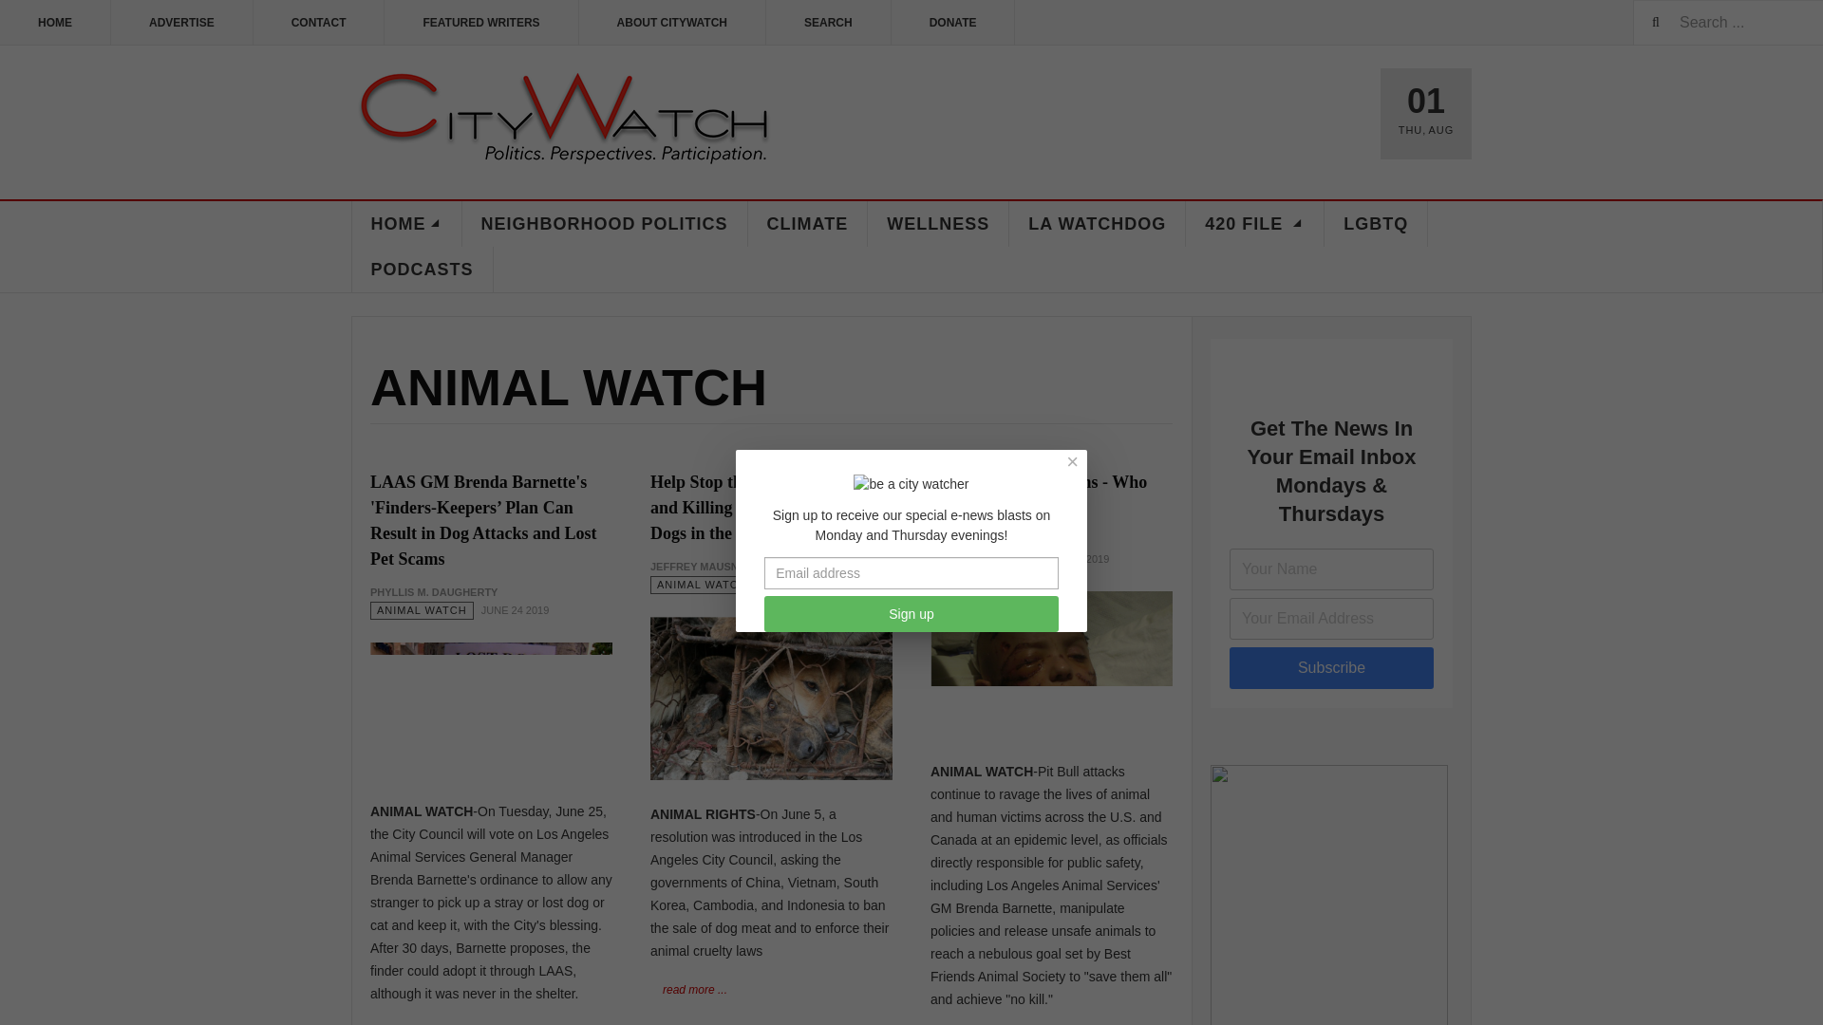  I want to click on HOME, so click(55, 23).